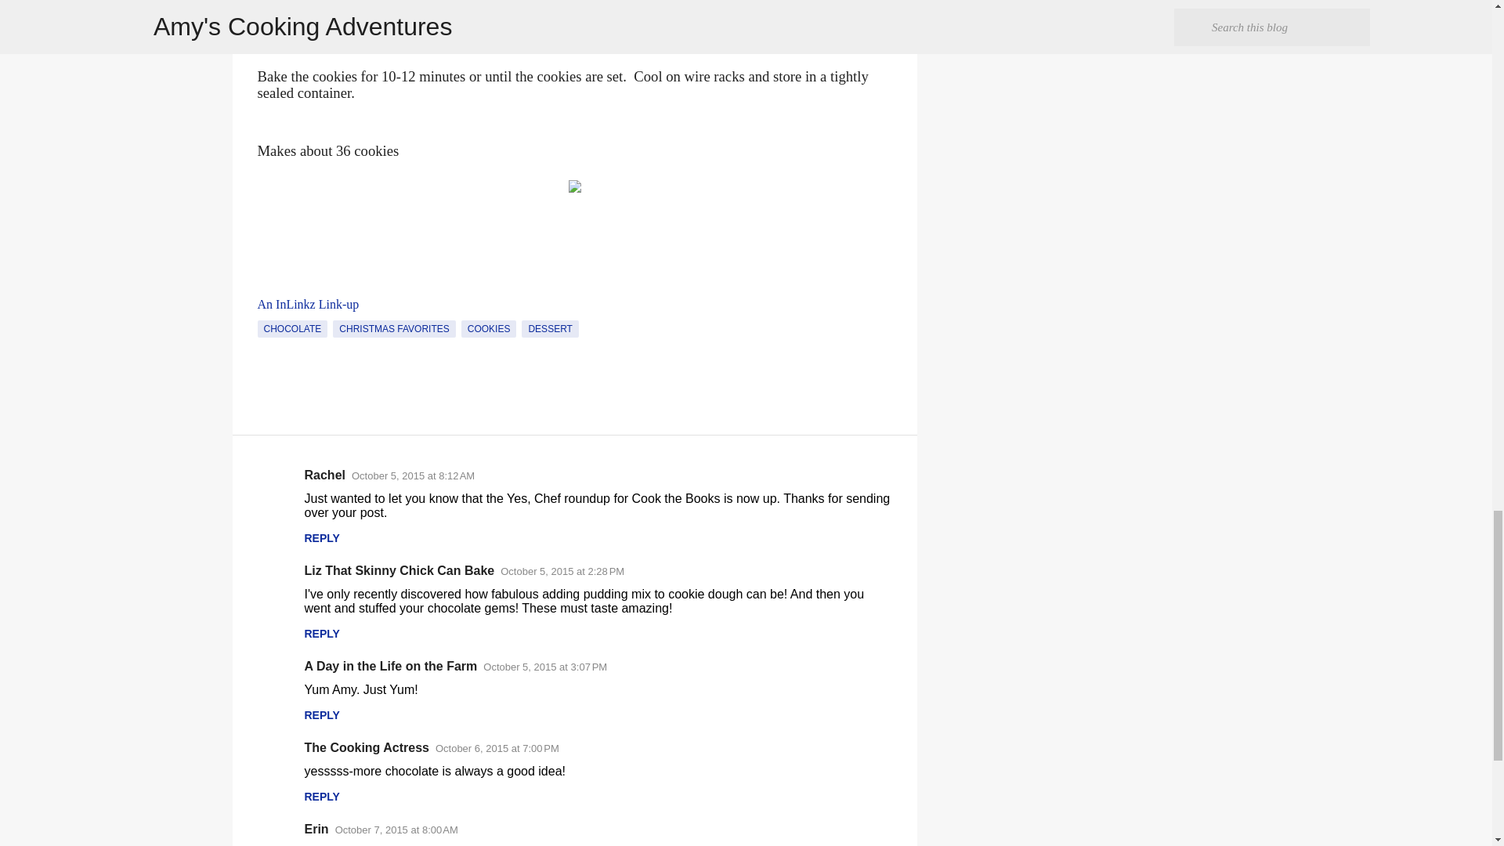  What do you see at coordinates (550, 329) in the screenshot?
I see `DESSERT` at bounding box center [550, 329].